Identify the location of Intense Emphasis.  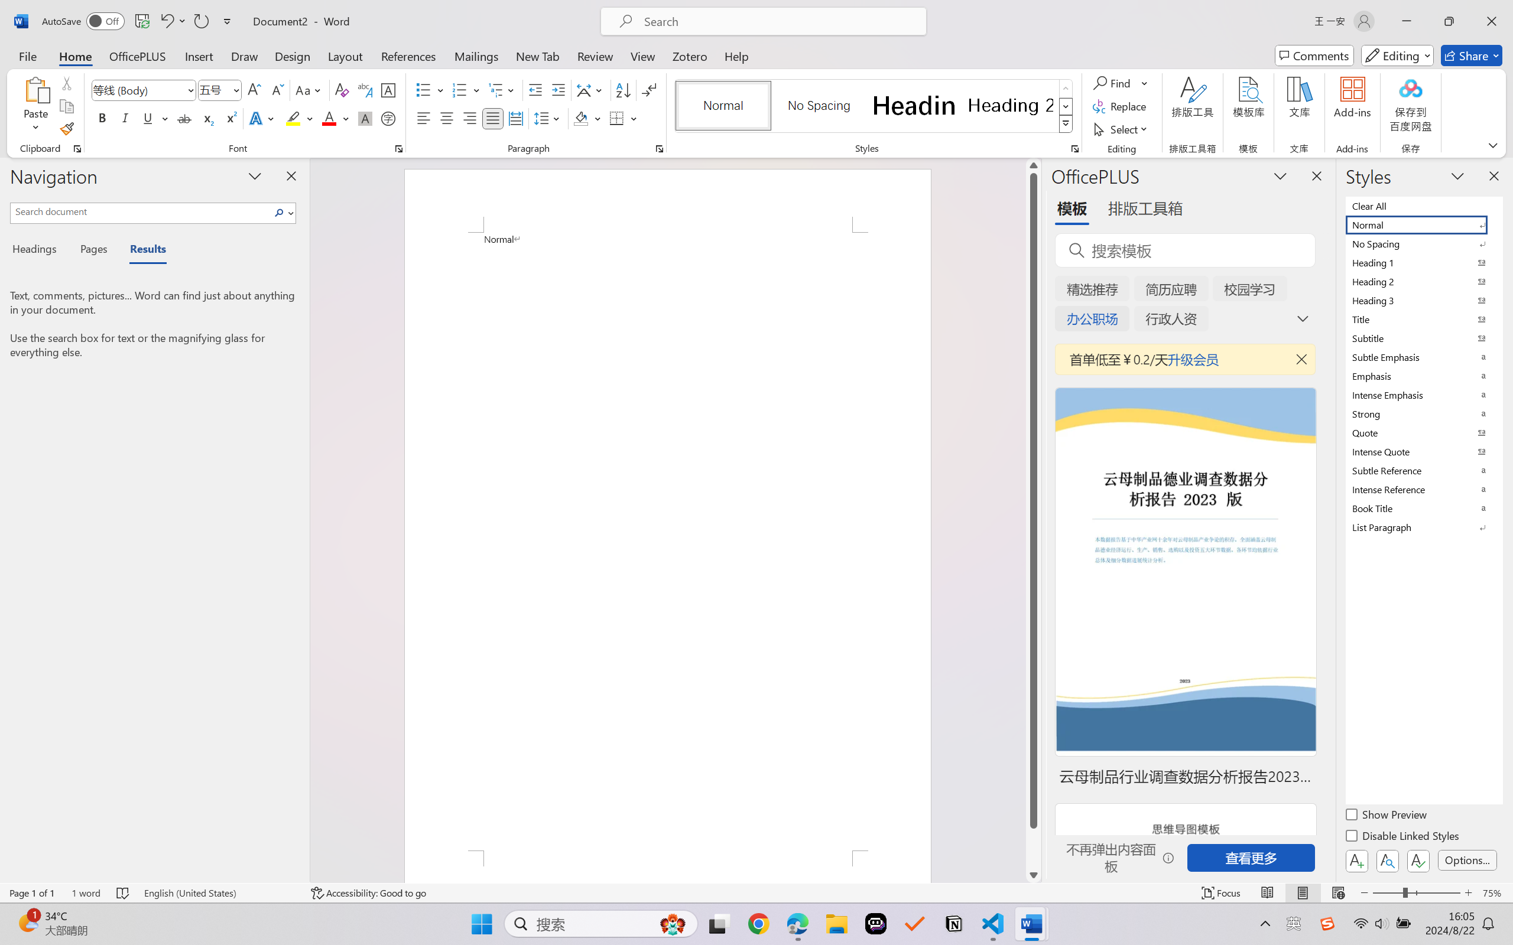
(1423, 395).